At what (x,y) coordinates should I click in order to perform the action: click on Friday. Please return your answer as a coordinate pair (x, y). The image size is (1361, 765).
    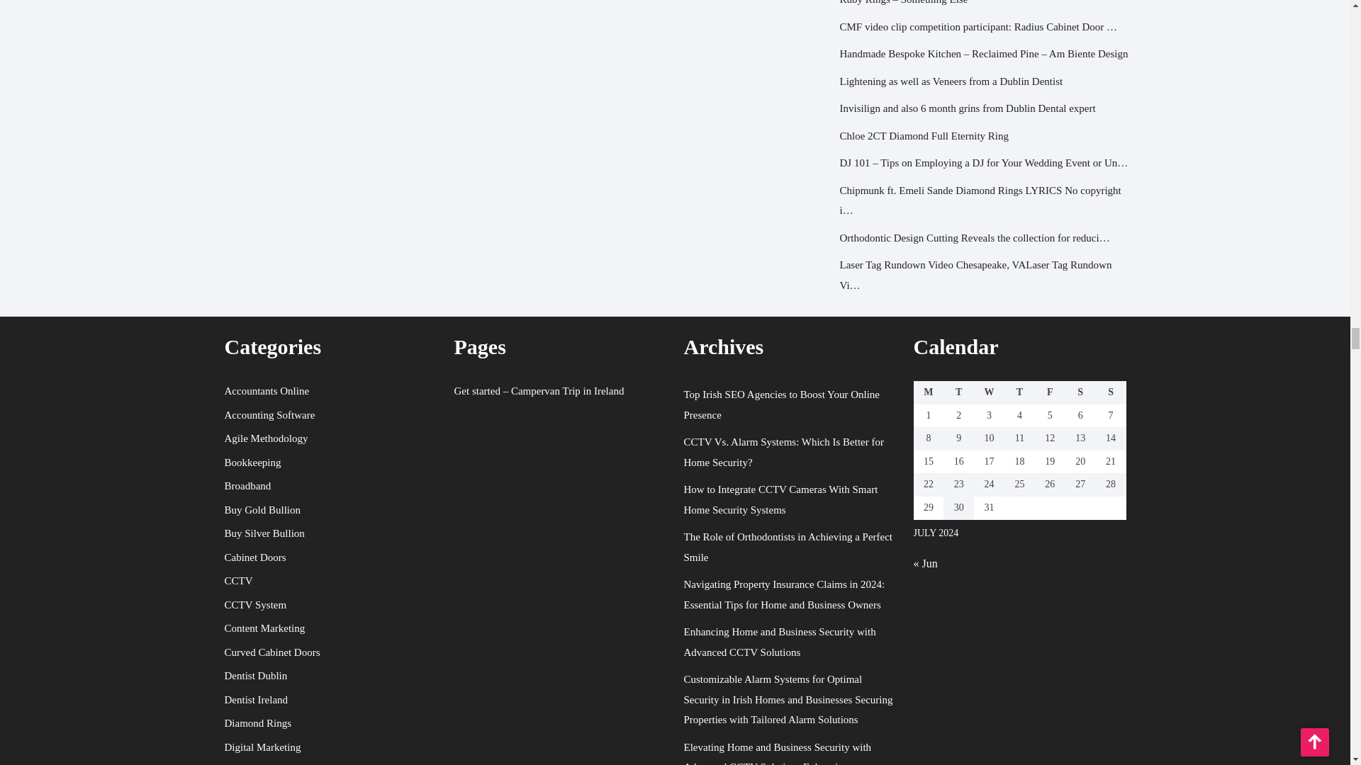
    Looking at the image, I should click on (1050, 392).